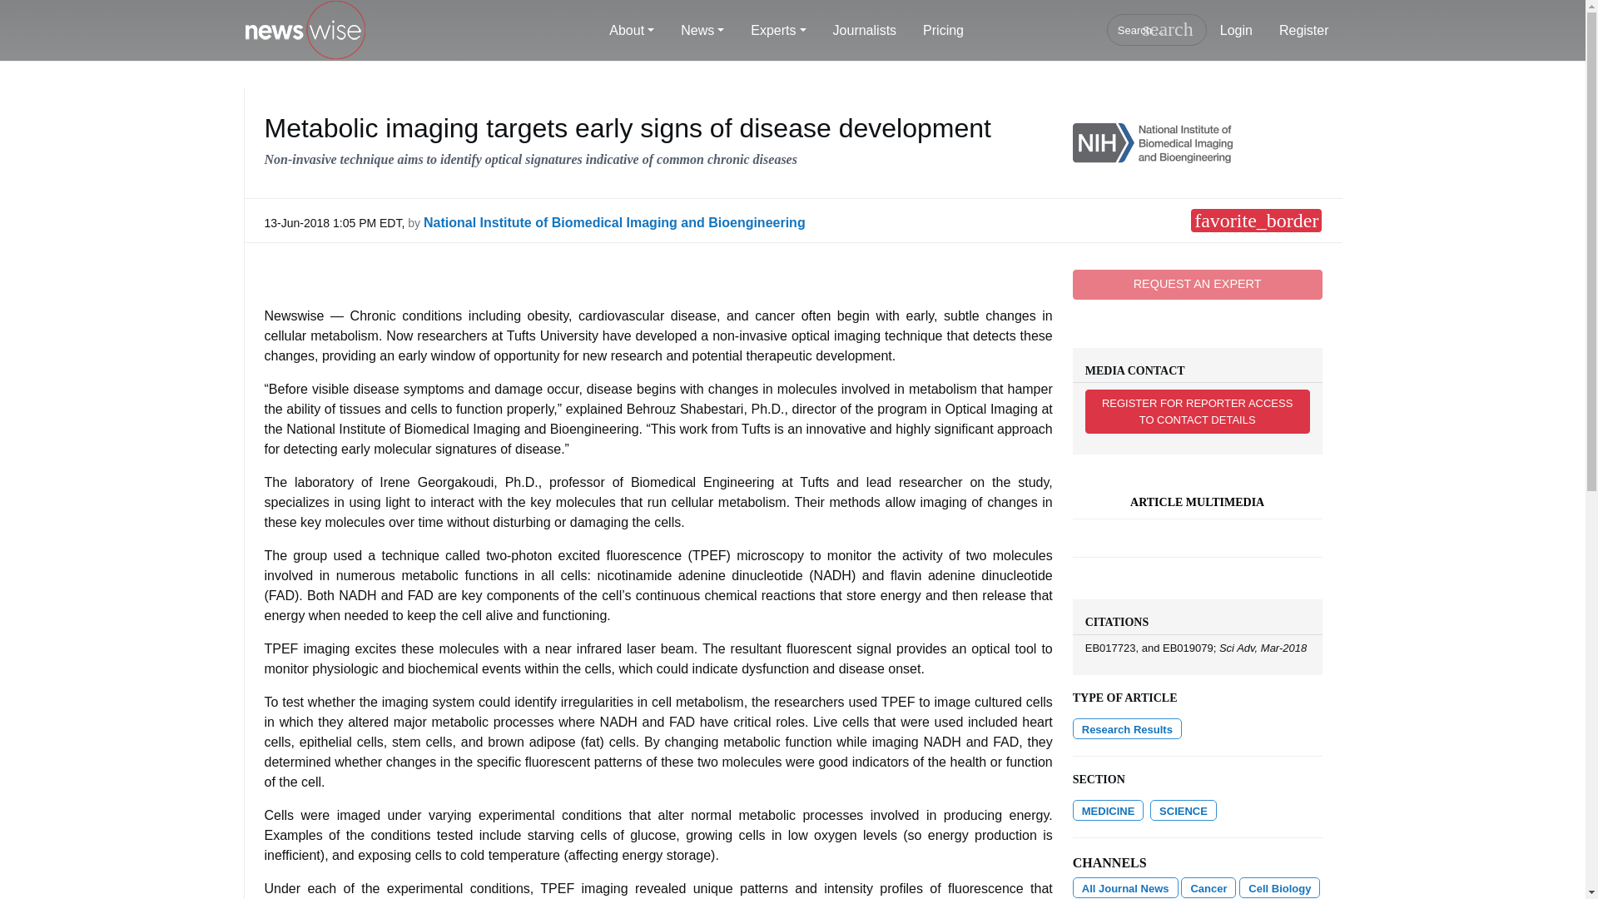  I want to click on Add to Favorites, so click(1255, 220).